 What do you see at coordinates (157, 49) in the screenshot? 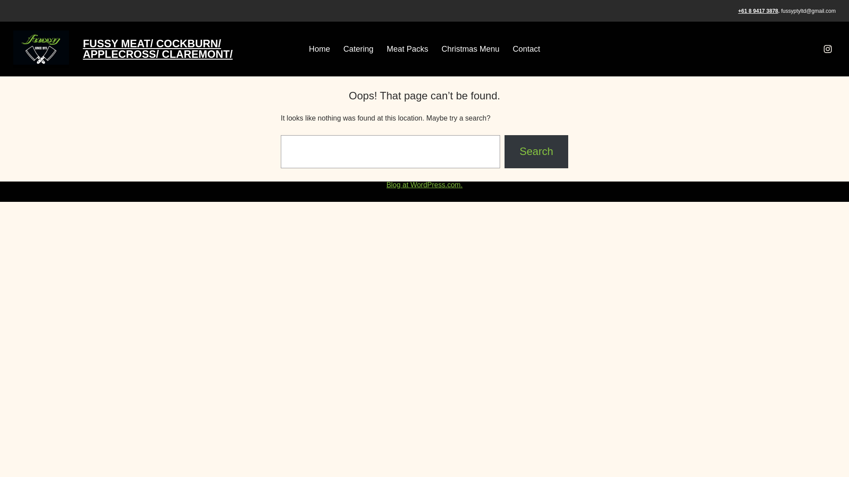
I see `FUSSY MEAT/ COCKBURN/ APPLECROSS/ CLAREMONT/` at bounding box center [157, 49].